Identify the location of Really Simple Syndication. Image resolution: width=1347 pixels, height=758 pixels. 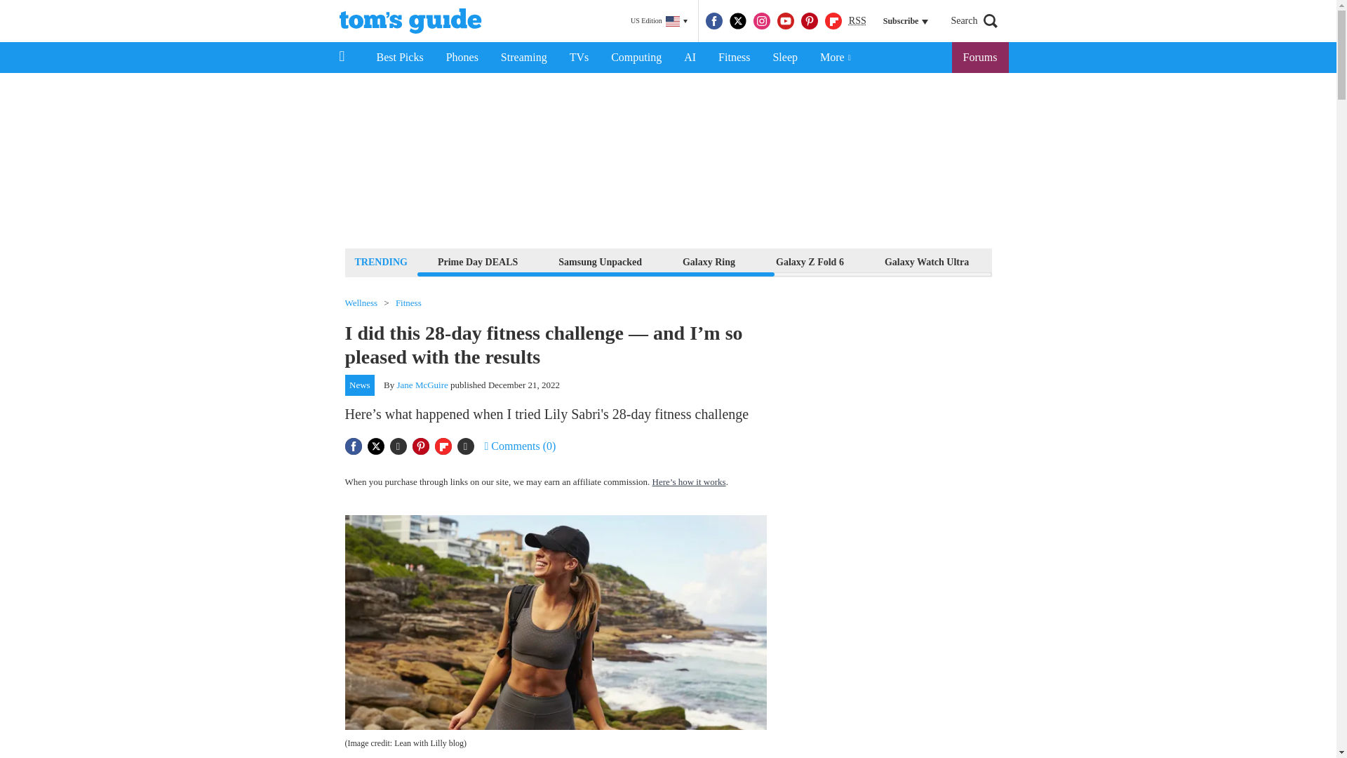
(857, 20).